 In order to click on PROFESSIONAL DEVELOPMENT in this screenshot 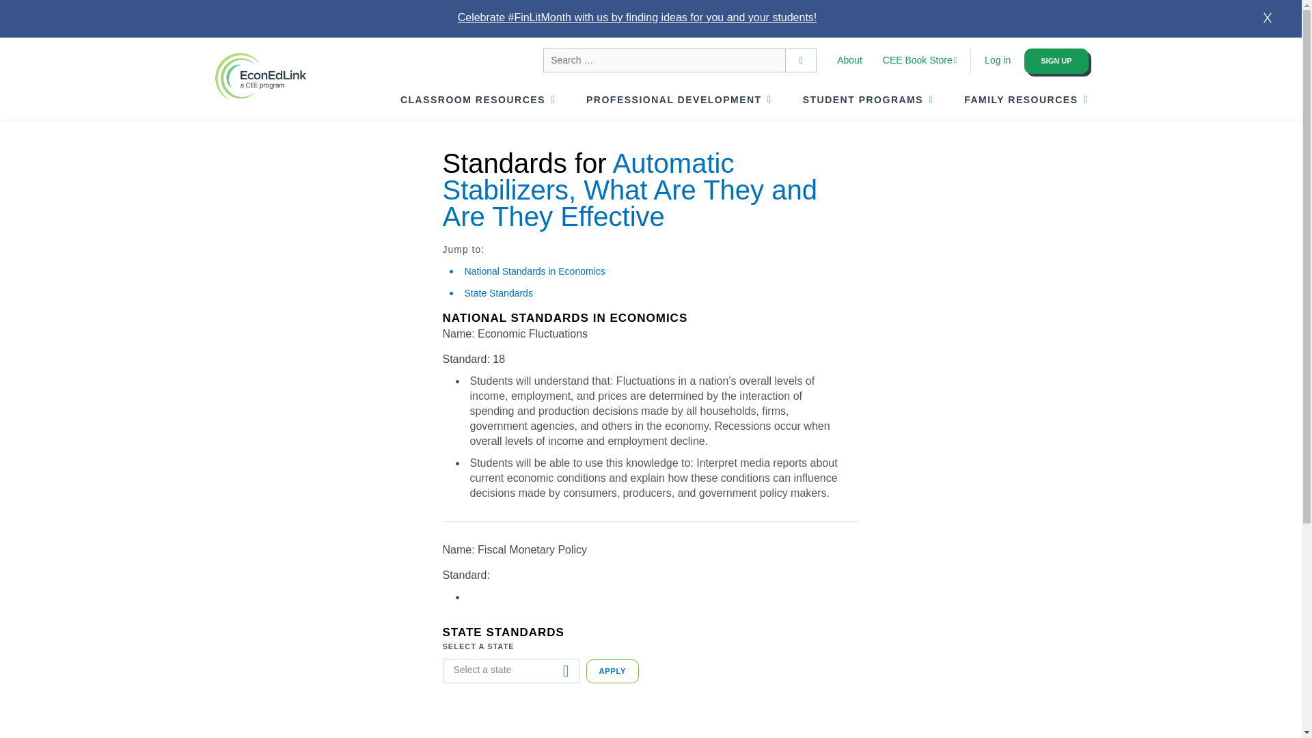, I will do `click(674, 100)`.